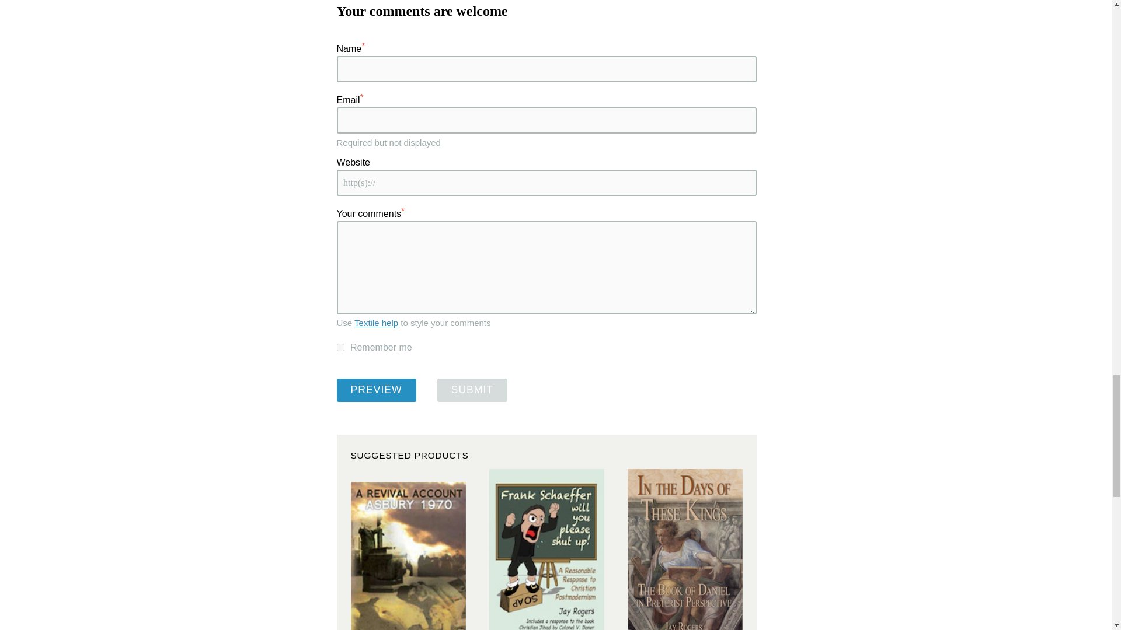  What do you see at coordinates (472, 390) in the screenshot?
I see `Submit` at bounding box center [472, 390].